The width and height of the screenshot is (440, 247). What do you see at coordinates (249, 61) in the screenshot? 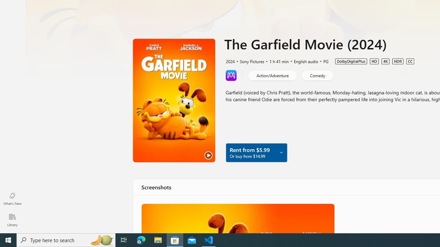
I see `Sony Pictures` at bounding box center [249, 61].